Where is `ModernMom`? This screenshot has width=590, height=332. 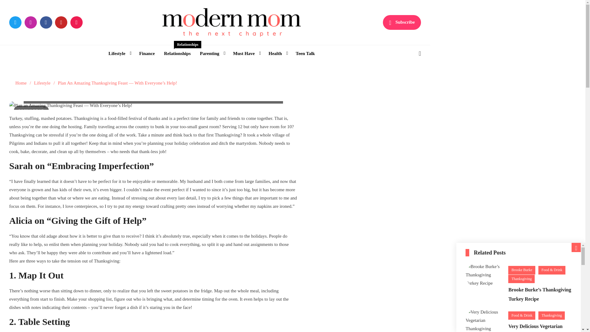
ModernMom is located at coordinates (185, 47).